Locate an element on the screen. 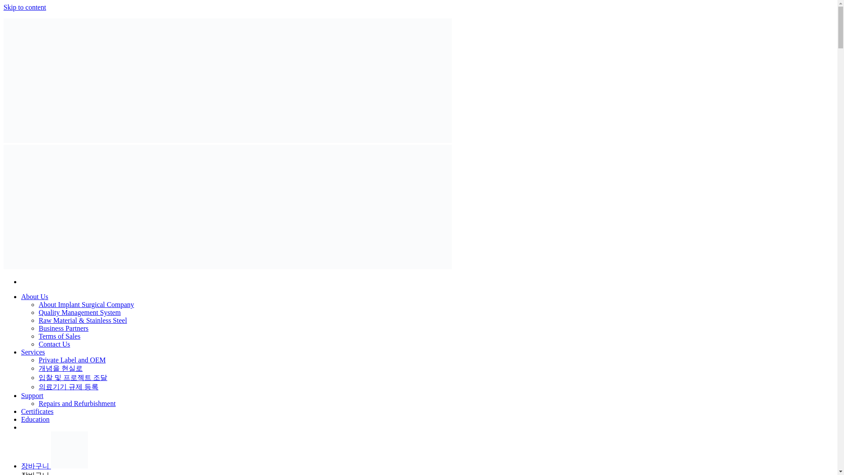 The height and width of the screenshot is (475, 844). Skip to content is located at coordinates (25, 7).